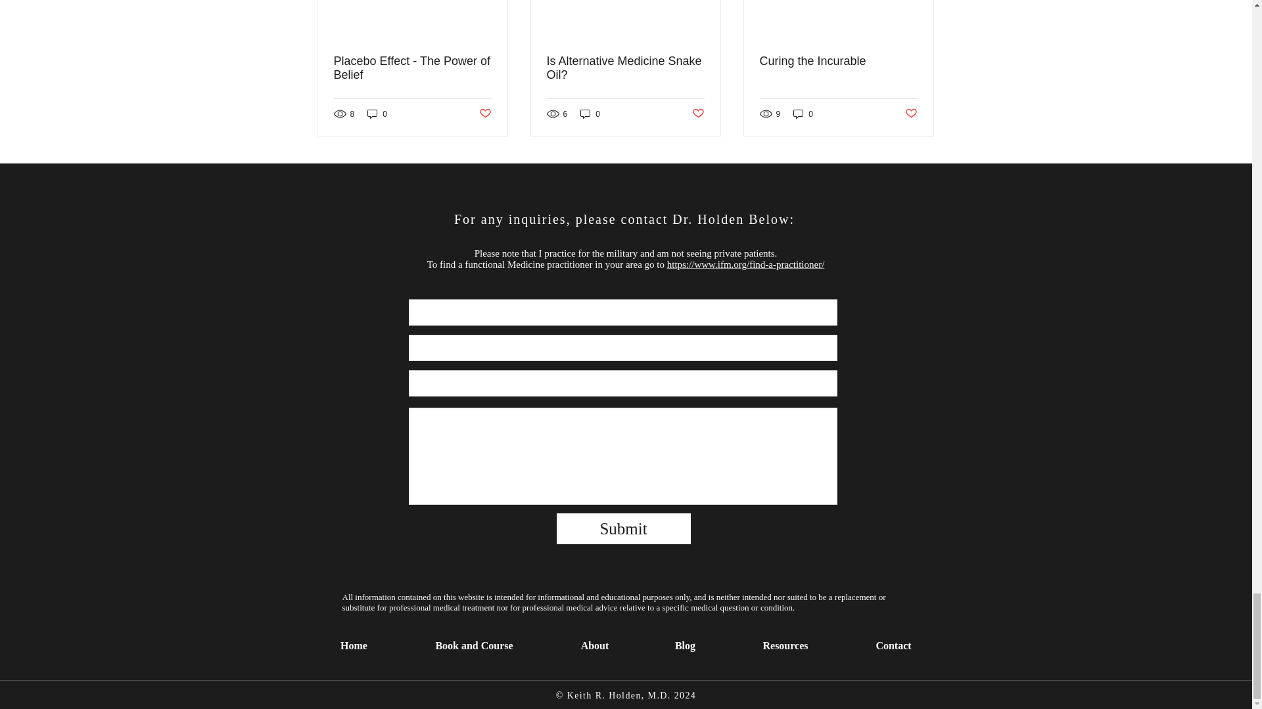  Describe the element at coordinates (413, 68) in the screenshot. I see `Placebo Effect - The Power of Belief` at that location.